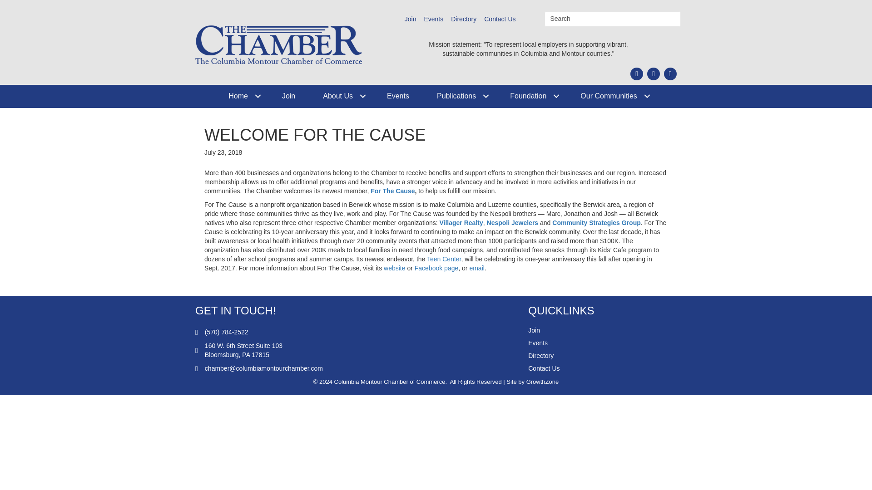 Image resolution: width=872 pixels, height=490 pixels. Describe the element at coordinates (460, 96) in the screenshot. I see `Publications` at that location.